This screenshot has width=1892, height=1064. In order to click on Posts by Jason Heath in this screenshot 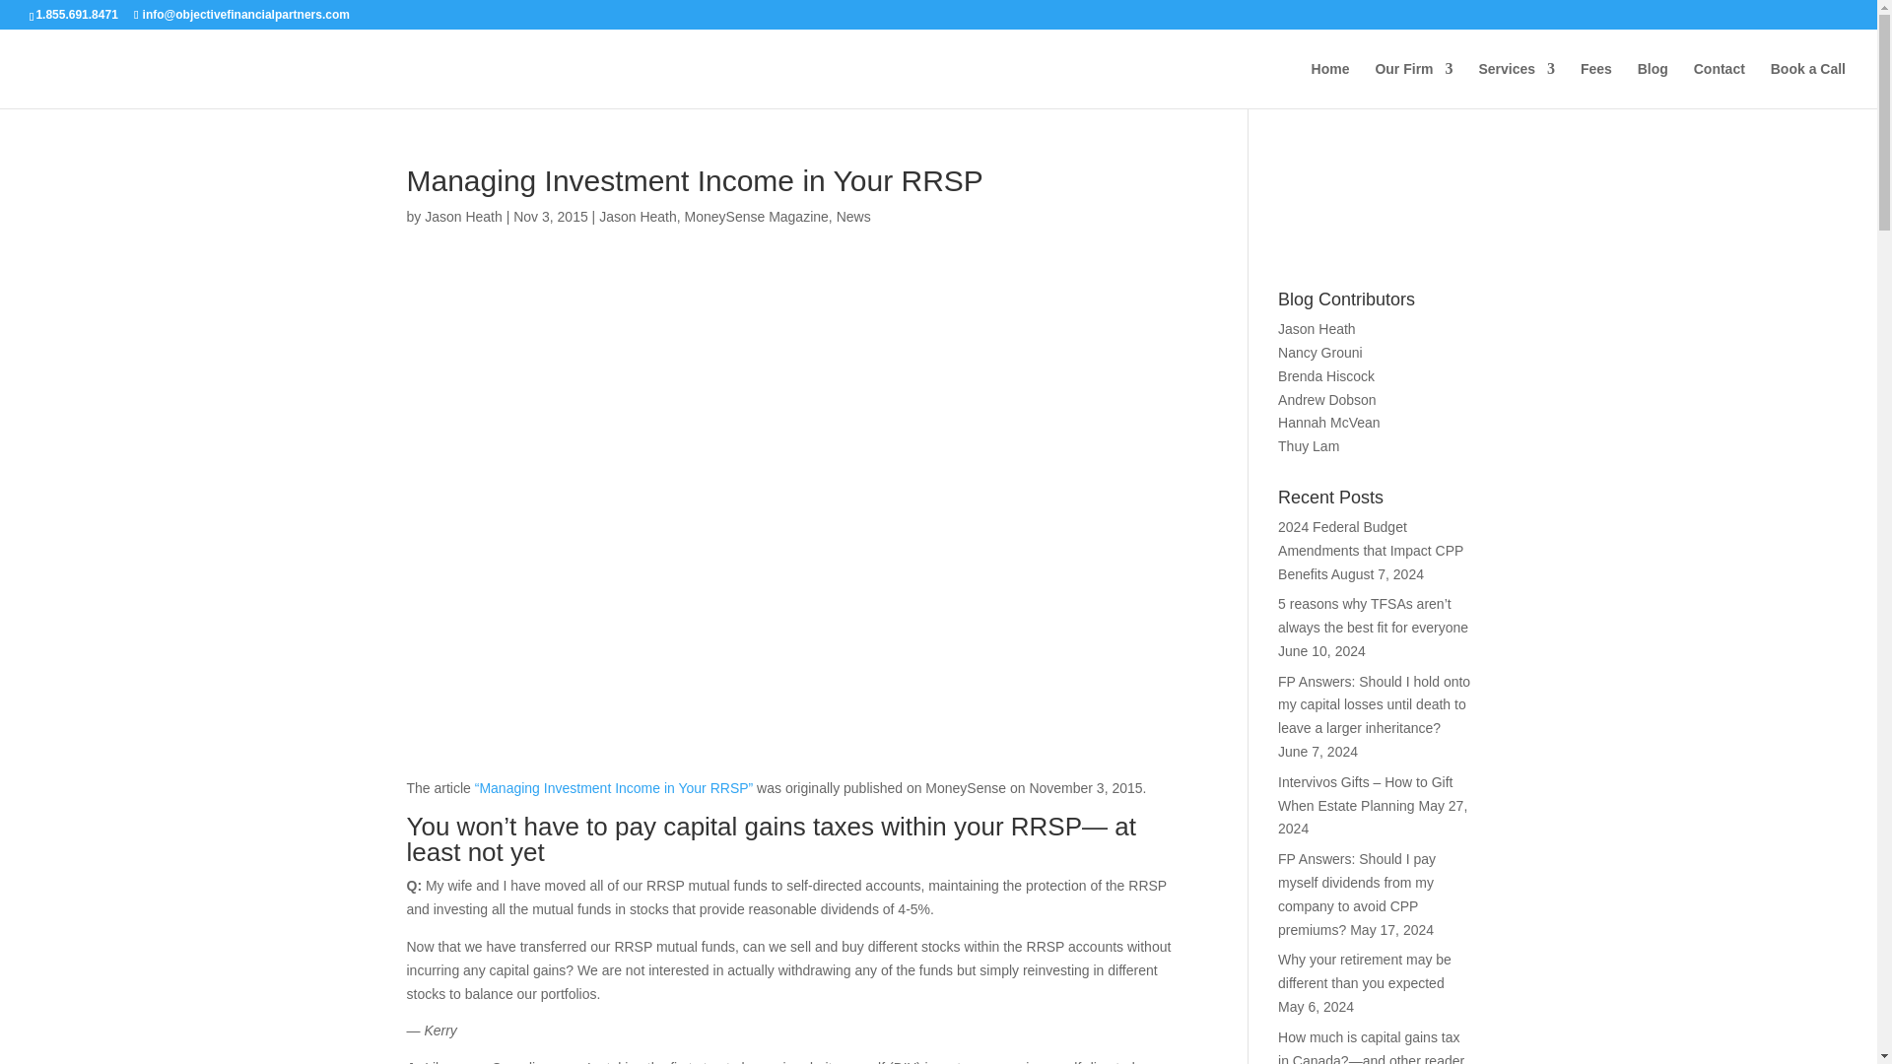, I will do `click(463, 216)`.